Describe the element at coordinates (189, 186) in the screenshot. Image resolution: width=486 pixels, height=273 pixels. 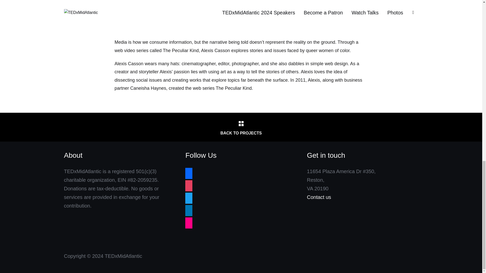
I see `instagram` at that location.